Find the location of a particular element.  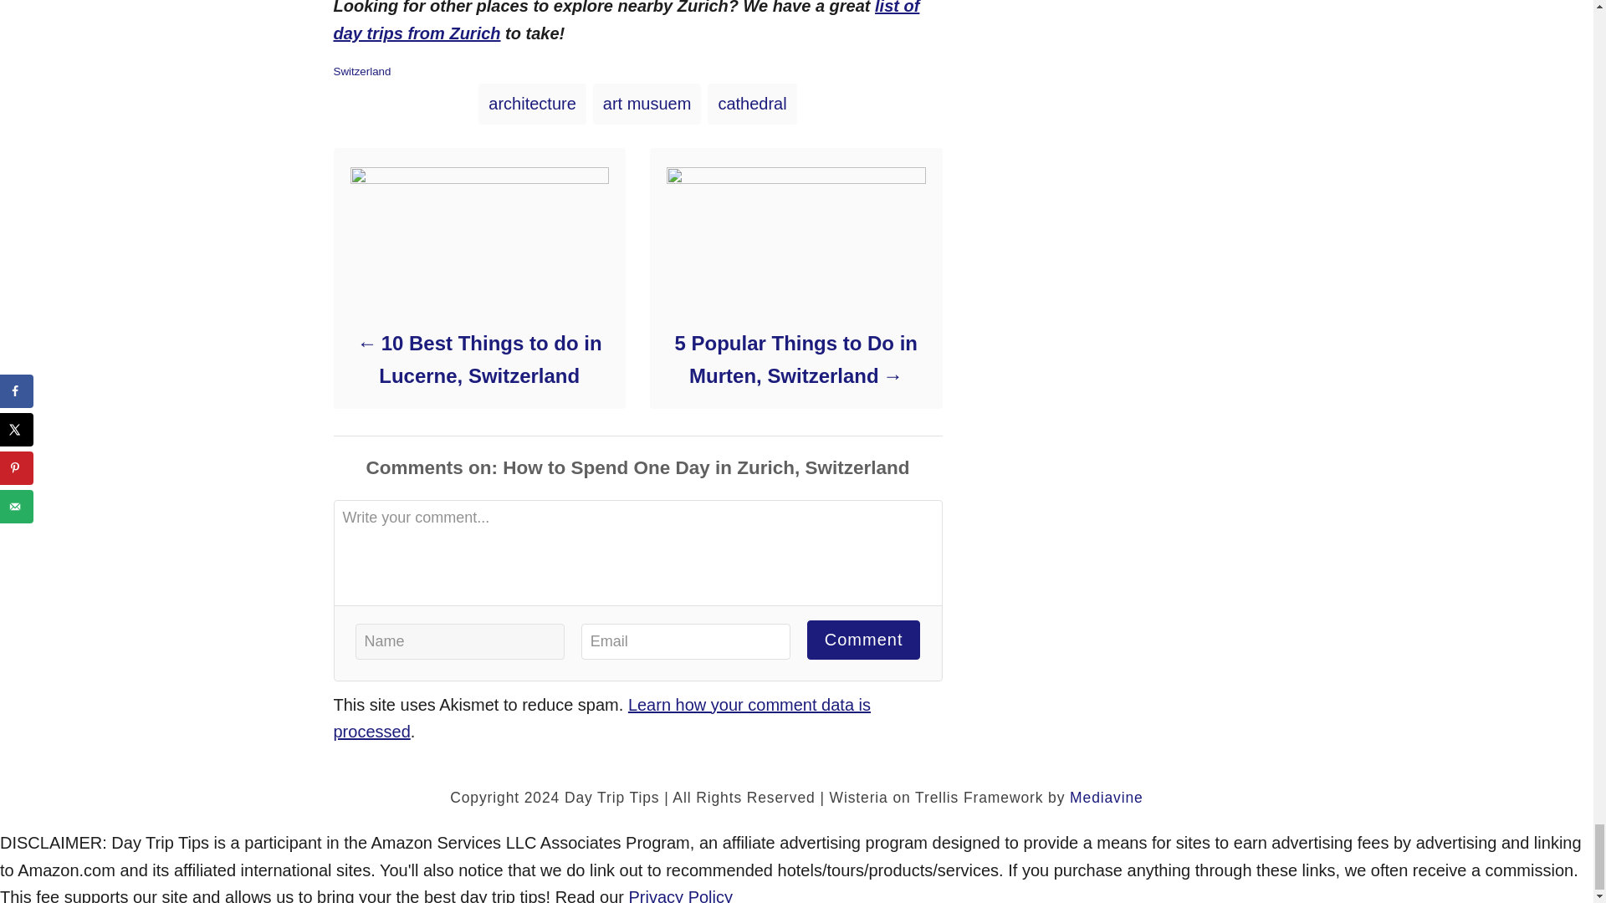

cathedral is located at coordinates (752, 104).